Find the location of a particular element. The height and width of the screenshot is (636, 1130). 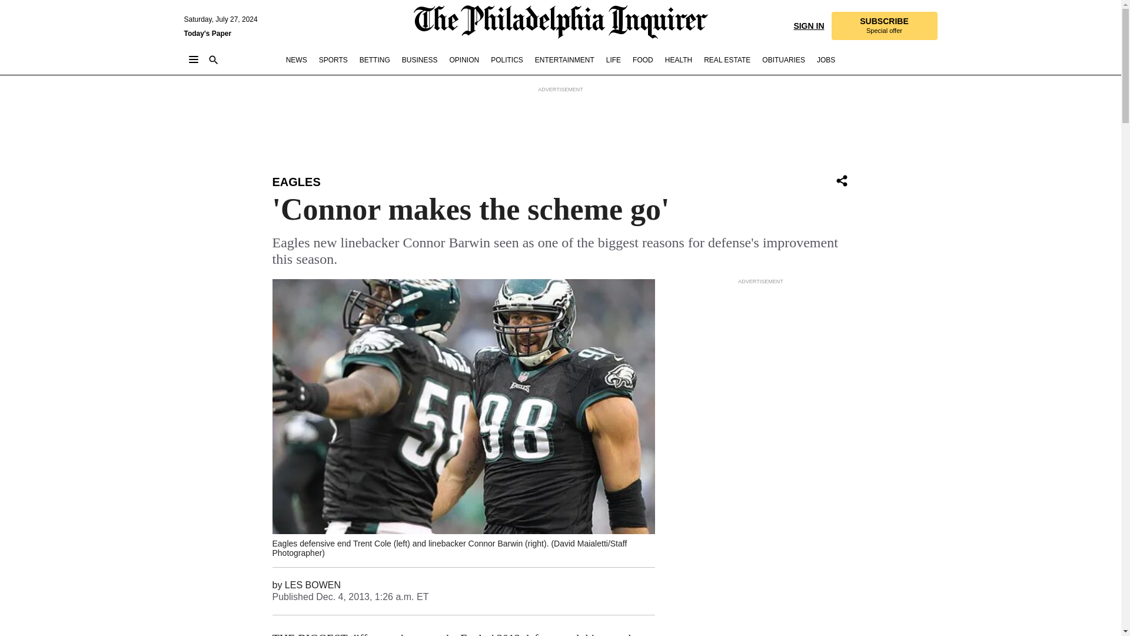

OPINION is located at coordinates (464, 60).